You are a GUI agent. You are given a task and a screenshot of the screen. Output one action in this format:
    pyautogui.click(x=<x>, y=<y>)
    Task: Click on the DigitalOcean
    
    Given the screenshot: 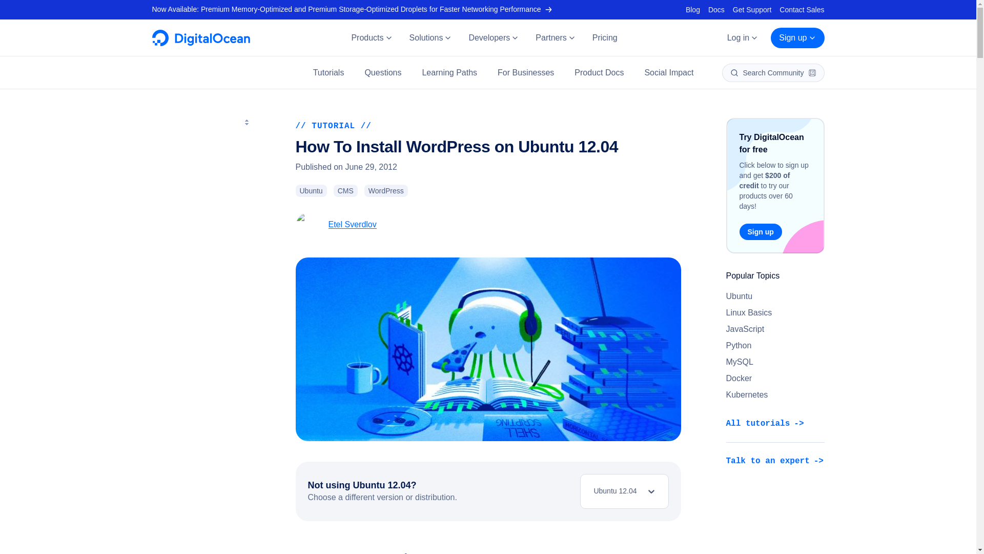 What is the action you would take?
    pyautogui.click(x=200, y=43)
    